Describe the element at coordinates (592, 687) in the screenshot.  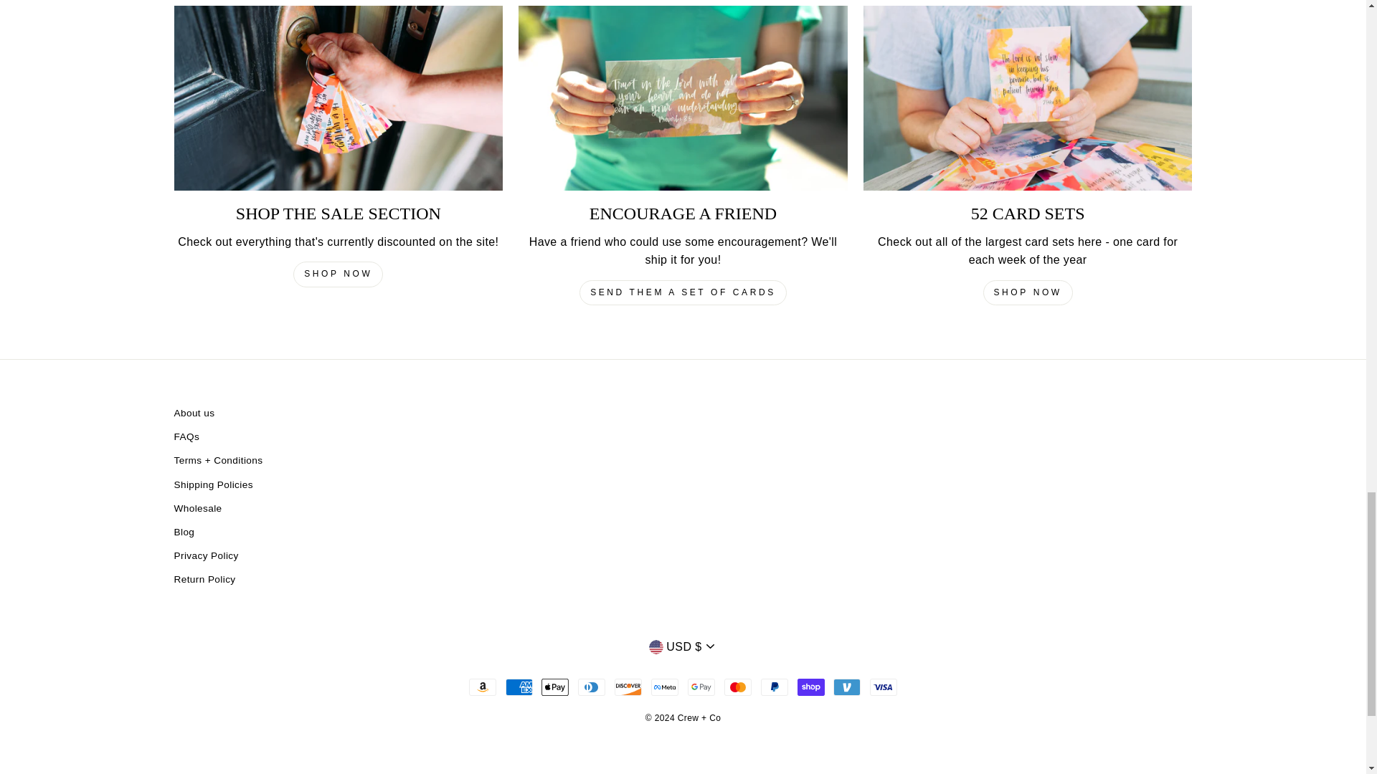
I see `Diners Club` at that location.